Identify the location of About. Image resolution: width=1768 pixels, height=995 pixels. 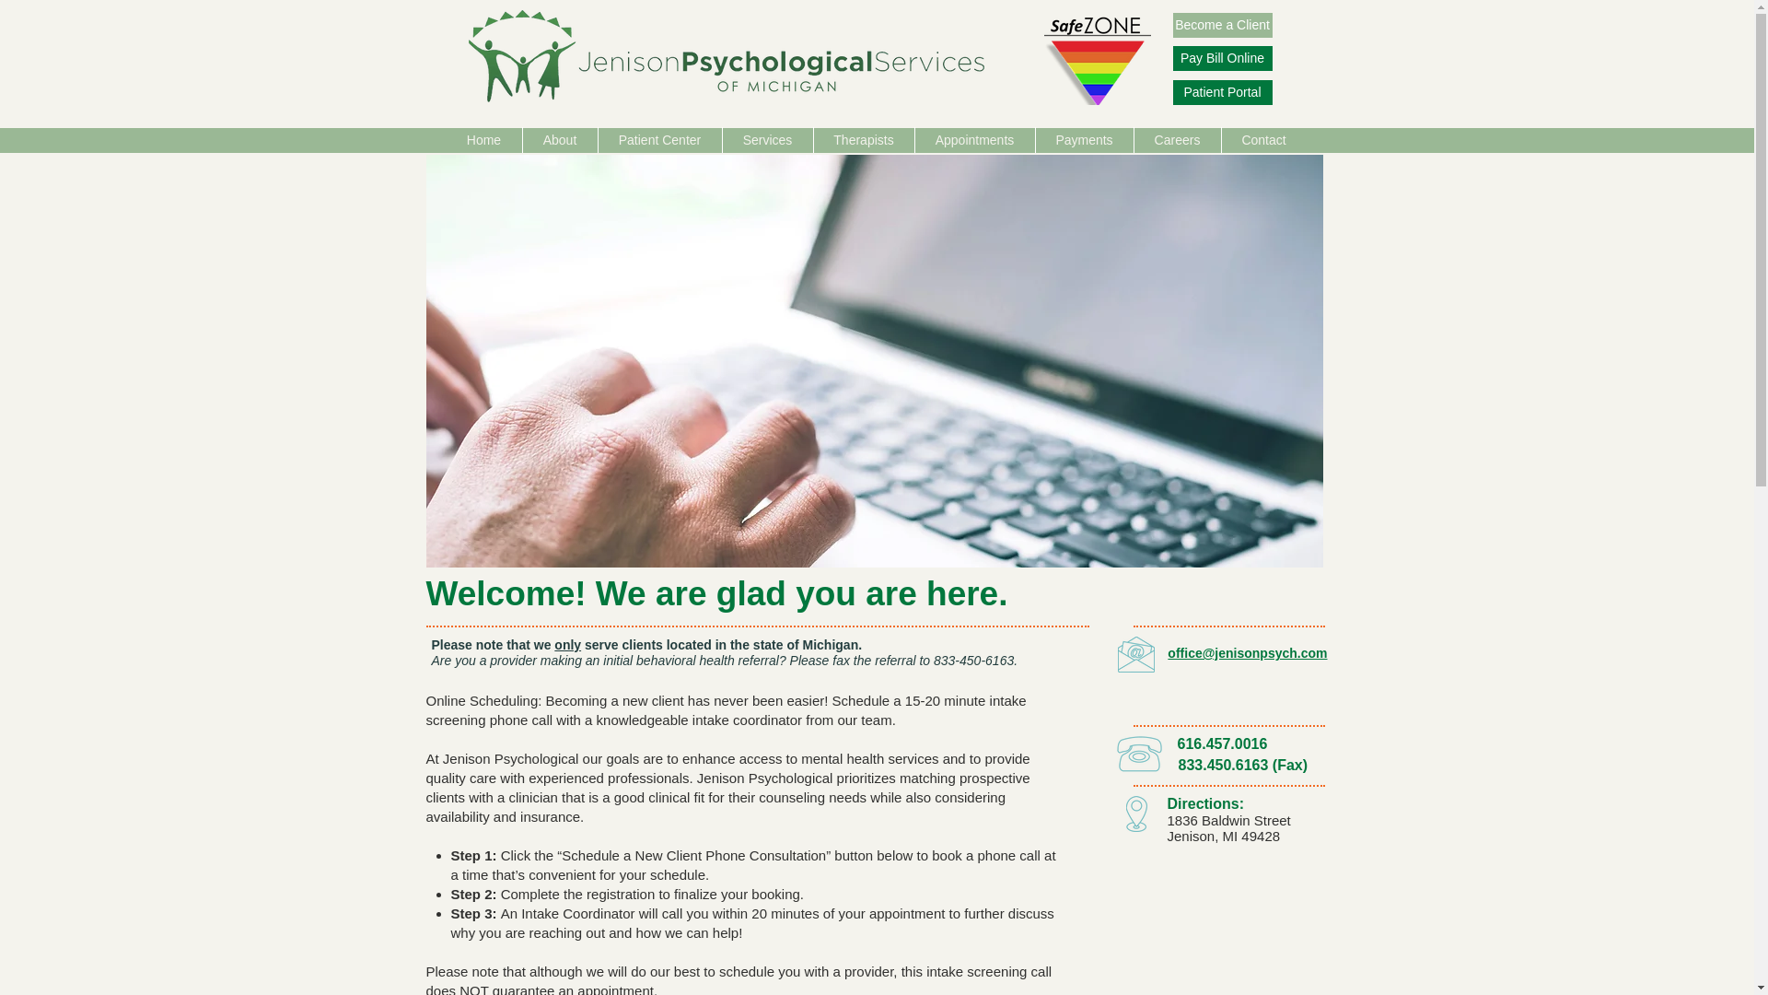
(560, 140).